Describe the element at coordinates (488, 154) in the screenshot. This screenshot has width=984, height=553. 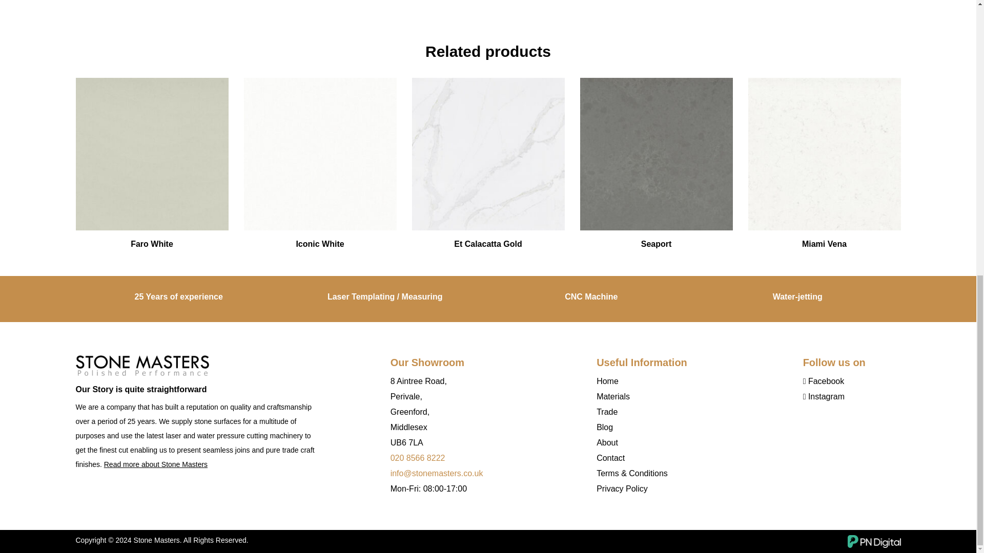
I see `Et Calacatta Gold` at that location.